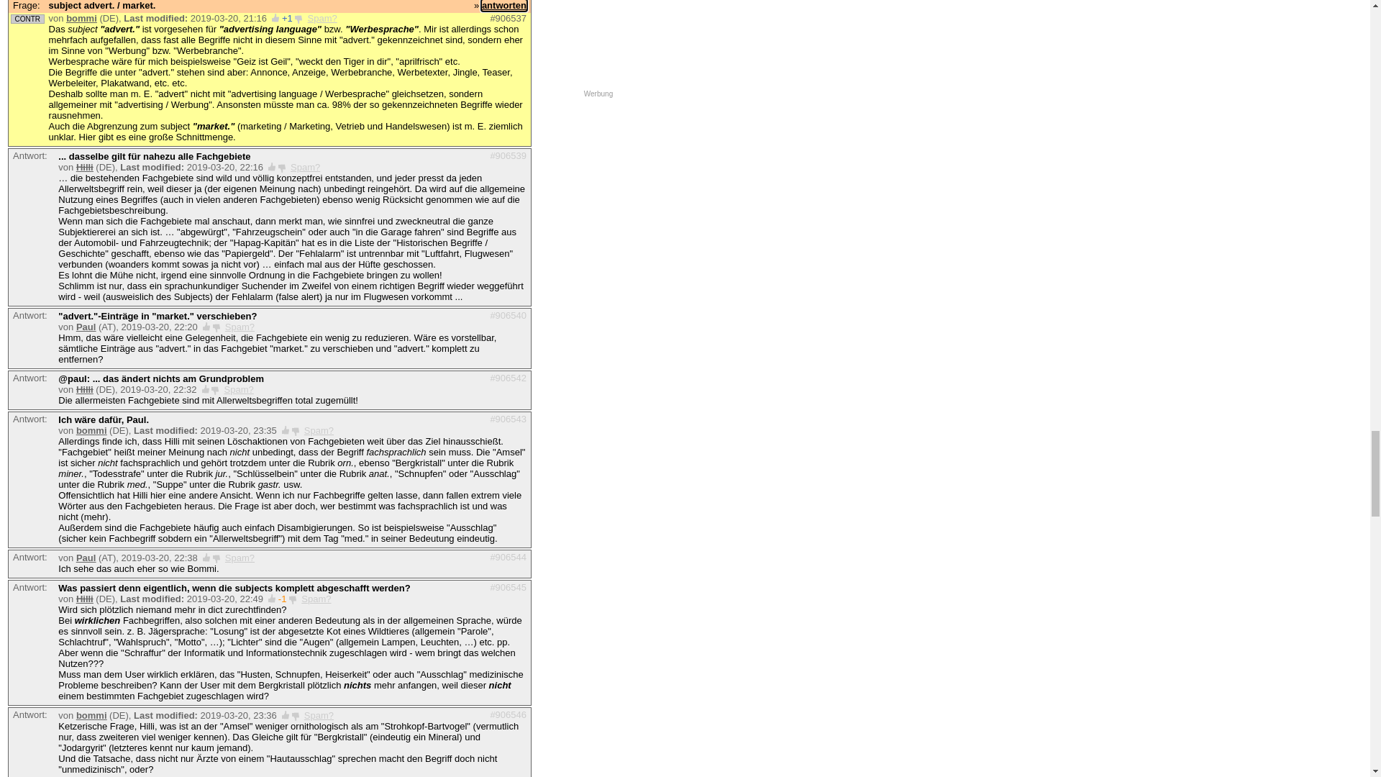  I want to click on DE > EN, so click(27, 275).